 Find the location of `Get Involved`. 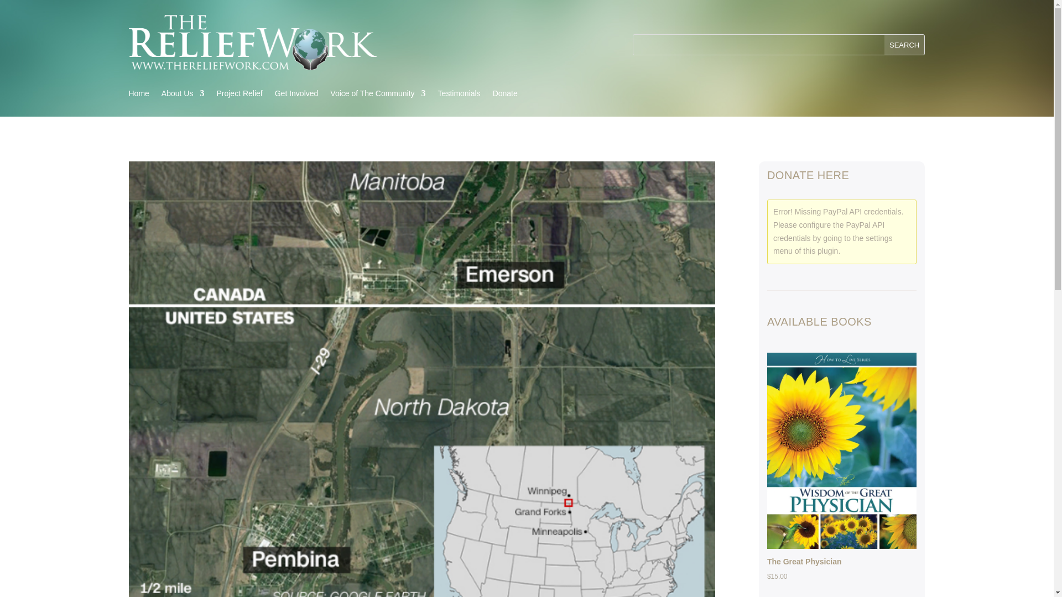

Get Involved is located at coordinates (296, 95).